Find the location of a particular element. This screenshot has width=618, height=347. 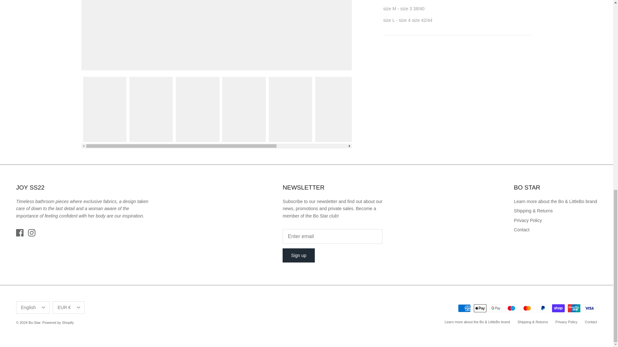

Maestro is located at coordinates (511, 308).